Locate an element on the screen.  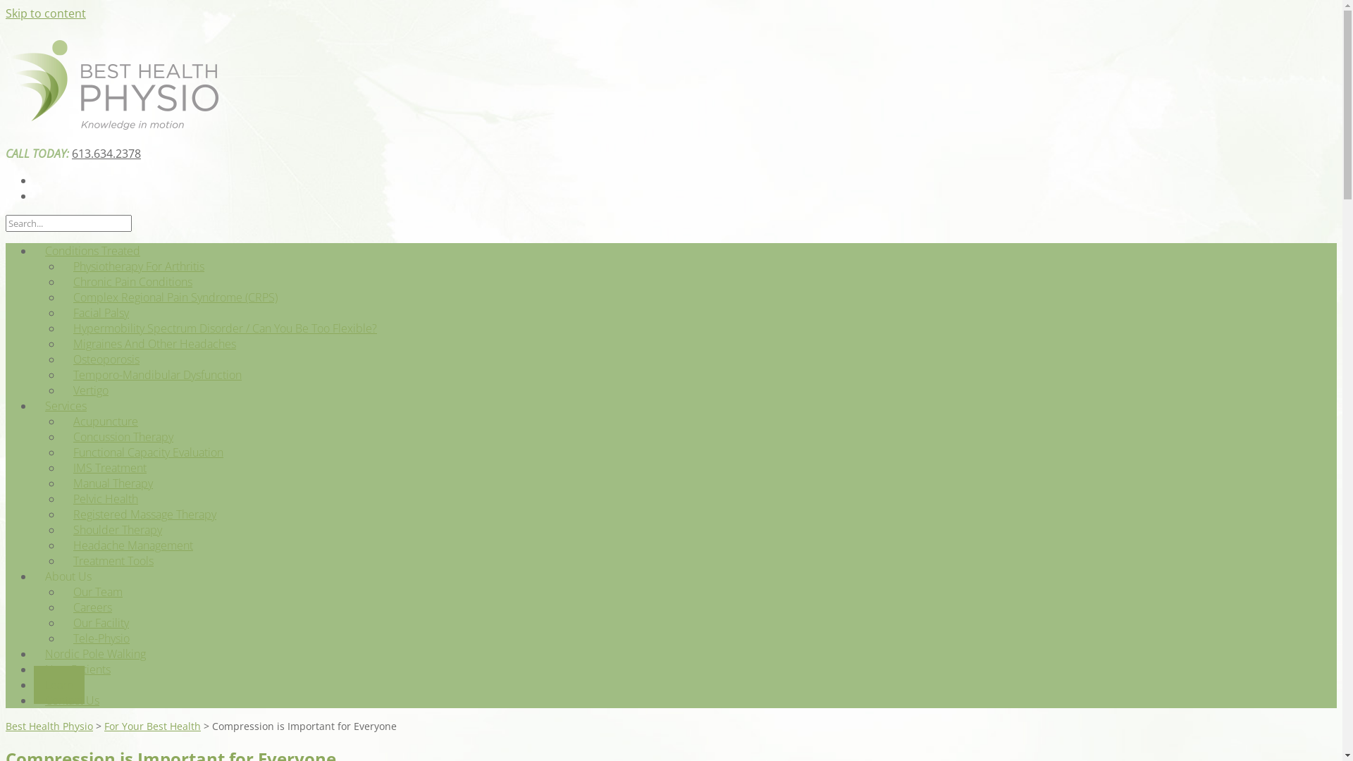
Concussion Therapy is located at coordinates (123, 437).